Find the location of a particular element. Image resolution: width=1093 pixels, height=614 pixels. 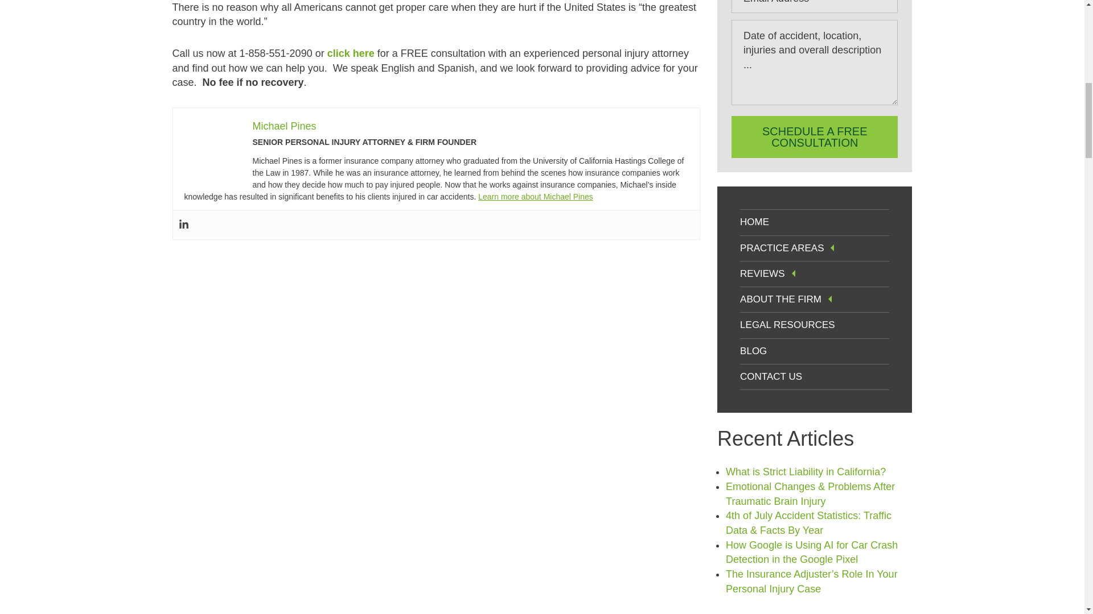

Schedule a Free Consultation is located at coordinates (814, 136).